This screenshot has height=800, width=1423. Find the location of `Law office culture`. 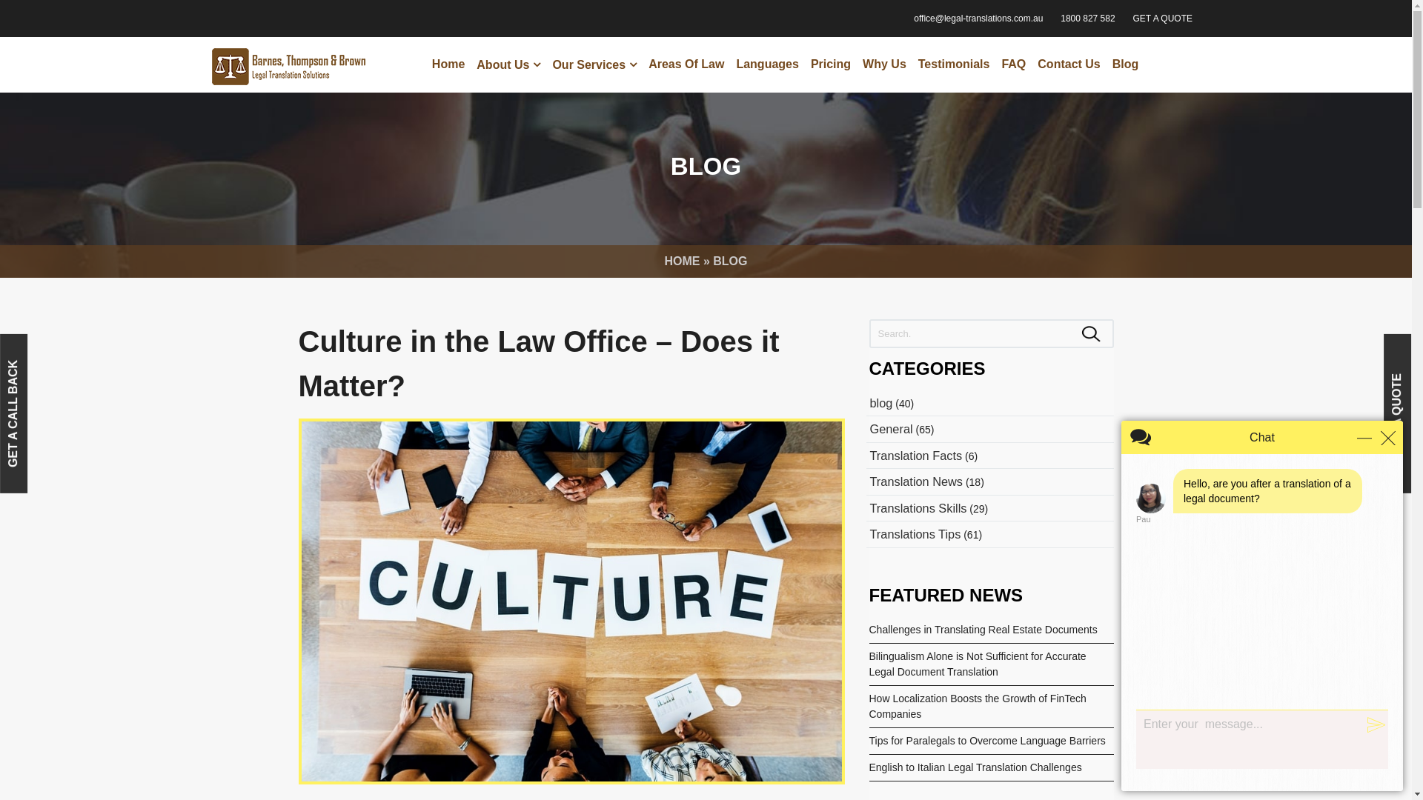

Law office culture is located at coordinates (571, 601).